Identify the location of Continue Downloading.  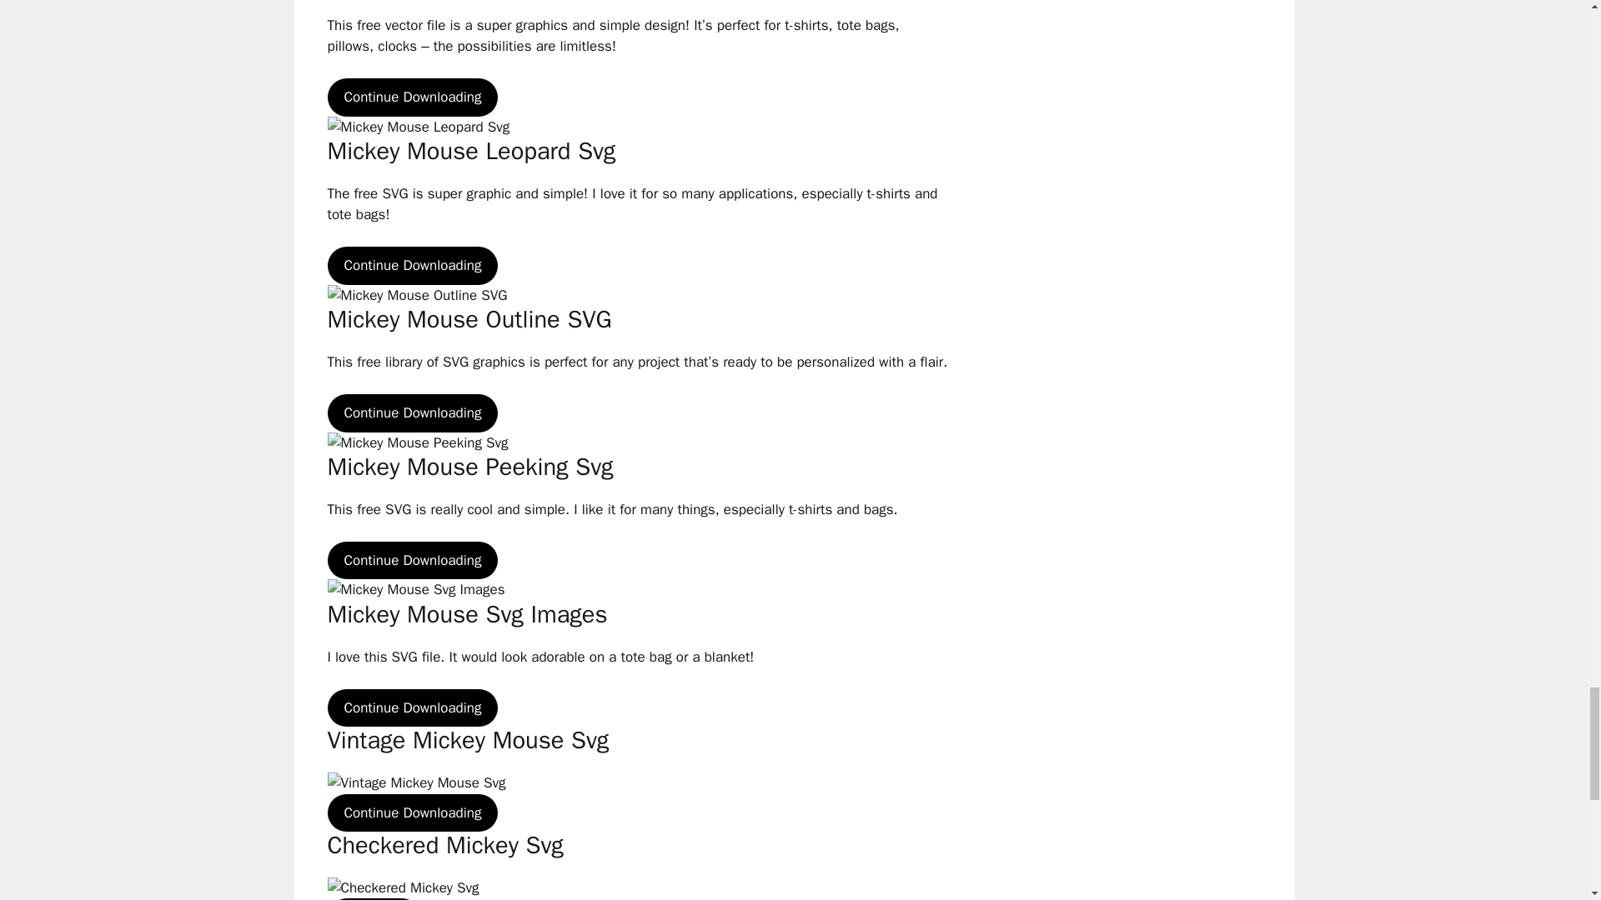
(412, 812).